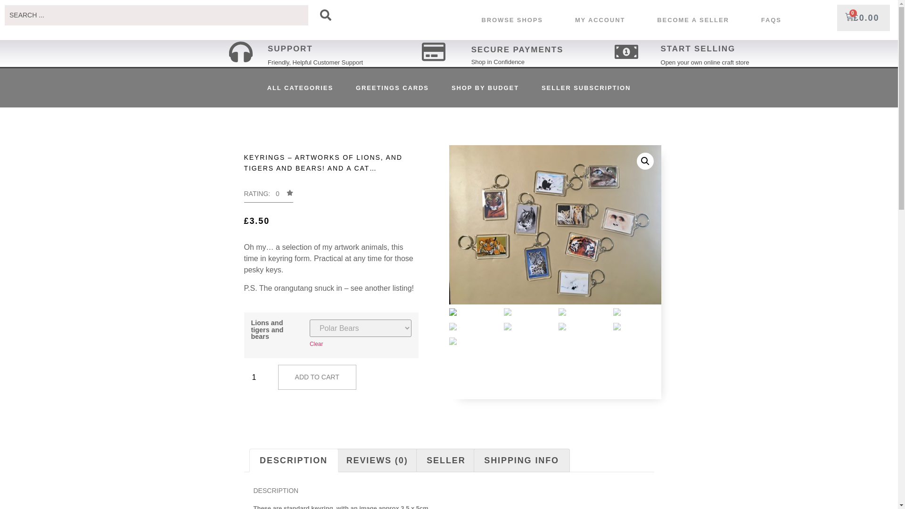  Describe the element at coordinates (300, 88) in the screenshot. I see `ALL CATEGORIES` at that location.